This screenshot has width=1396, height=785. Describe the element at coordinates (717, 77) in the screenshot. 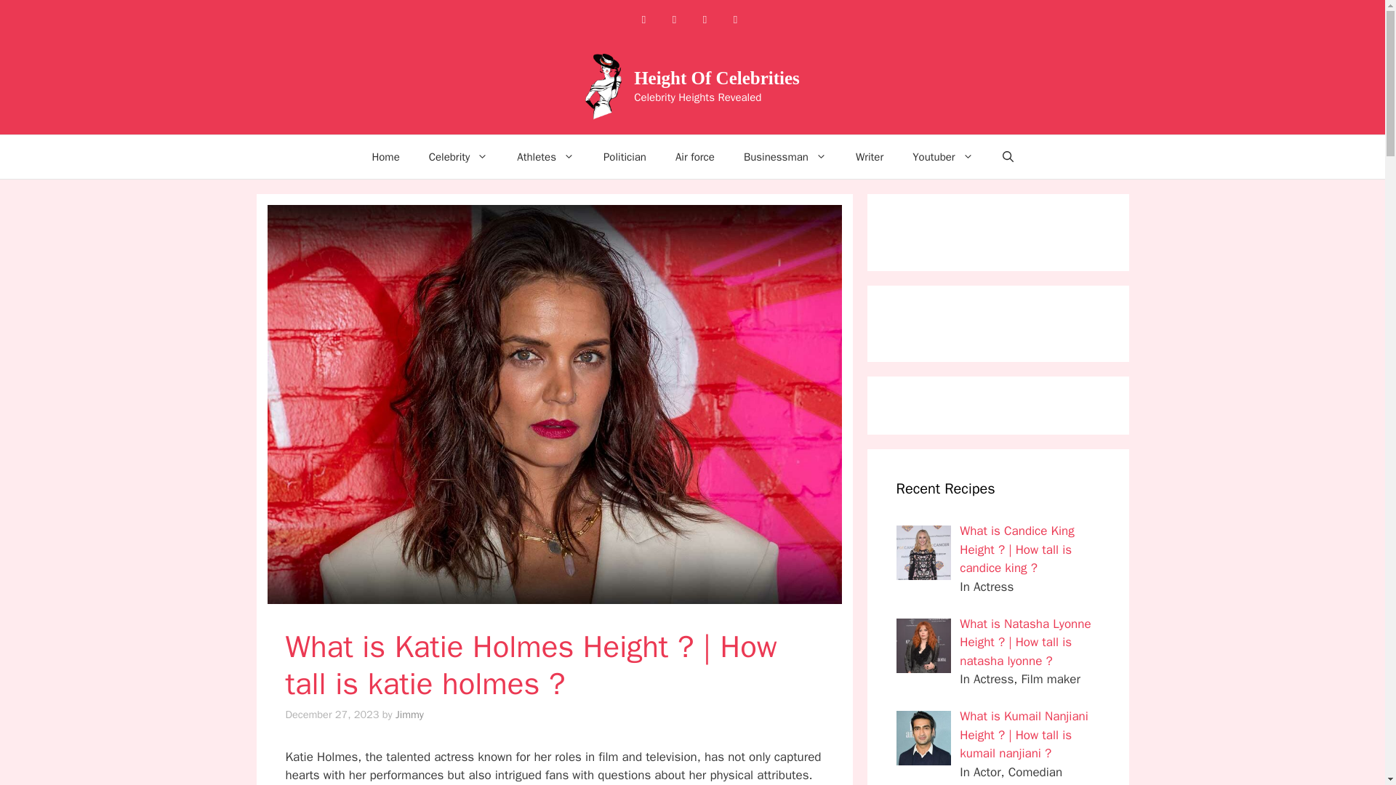

I see `Height Of Celebrities` at that location.